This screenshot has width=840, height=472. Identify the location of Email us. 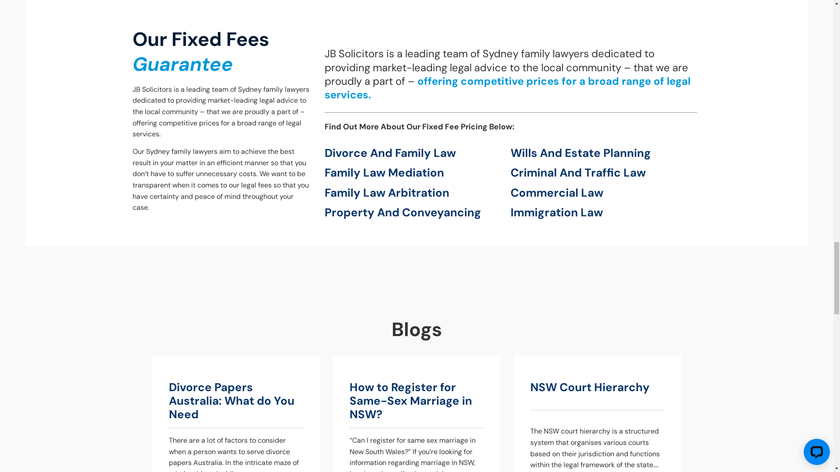
(52, 195).